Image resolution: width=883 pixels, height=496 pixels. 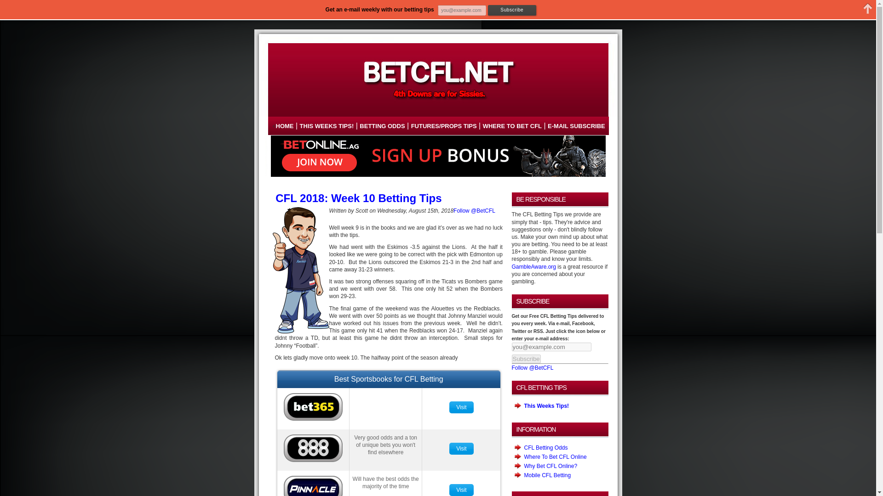 I want to click on Where To Bet CFL Online, so click(x=556, y=457).